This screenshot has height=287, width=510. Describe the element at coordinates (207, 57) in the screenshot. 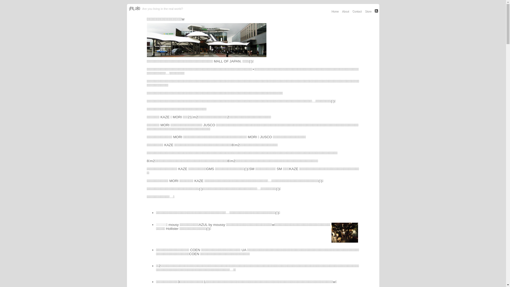

I see `Lake Town` at that location.